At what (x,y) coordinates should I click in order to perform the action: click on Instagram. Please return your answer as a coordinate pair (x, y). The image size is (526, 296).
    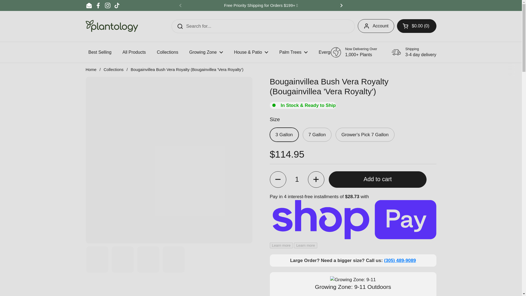
    Looking at the image, I should click on (107, 5).